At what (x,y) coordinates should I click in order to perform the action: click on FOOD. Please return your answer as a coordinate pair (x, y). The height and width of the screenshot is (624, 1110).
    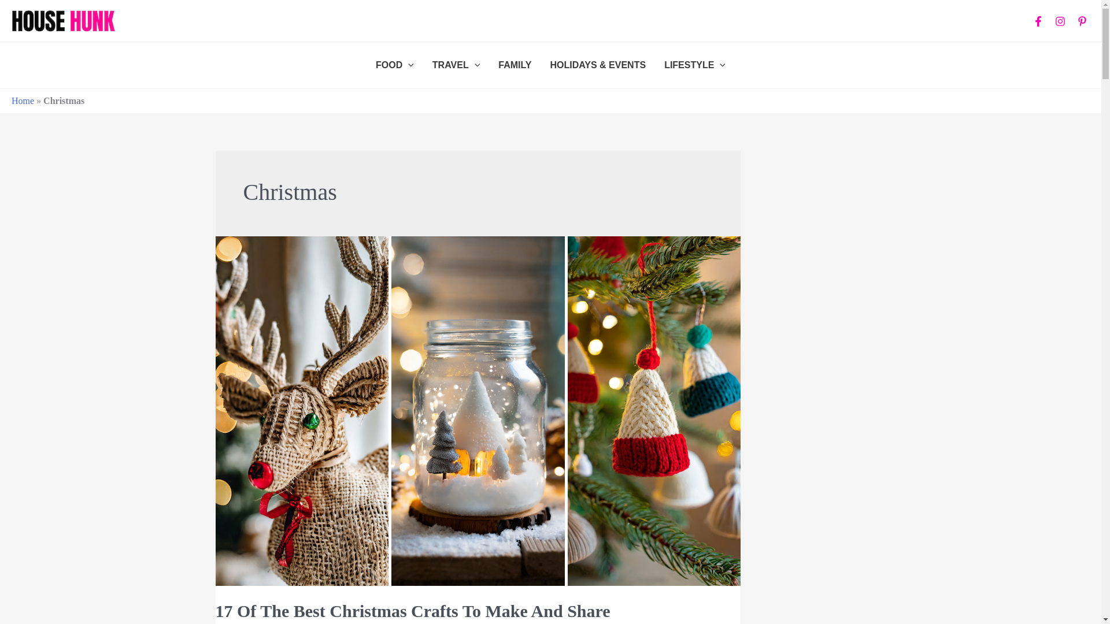
    Looking at the image, I should click on (394, 65).